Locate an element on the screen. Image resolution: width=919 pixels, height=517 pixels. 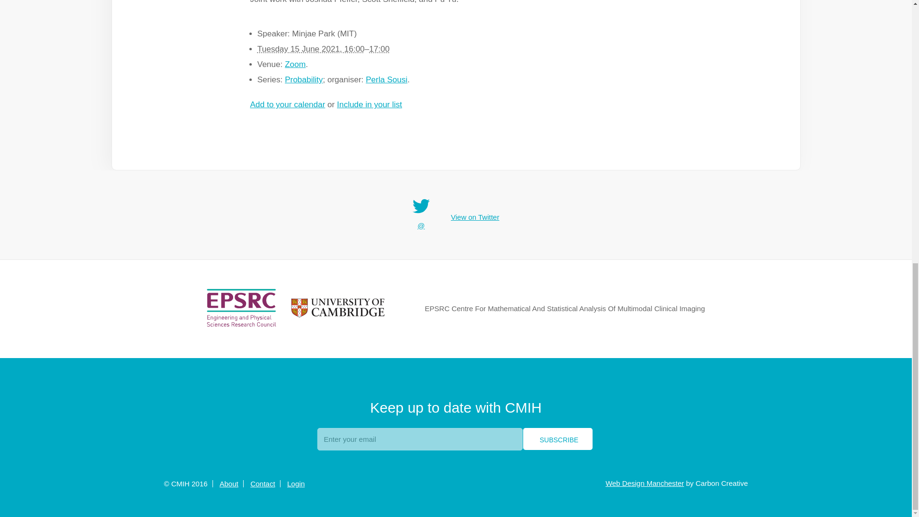
View on Twitter is located at coordinates (475, 217).